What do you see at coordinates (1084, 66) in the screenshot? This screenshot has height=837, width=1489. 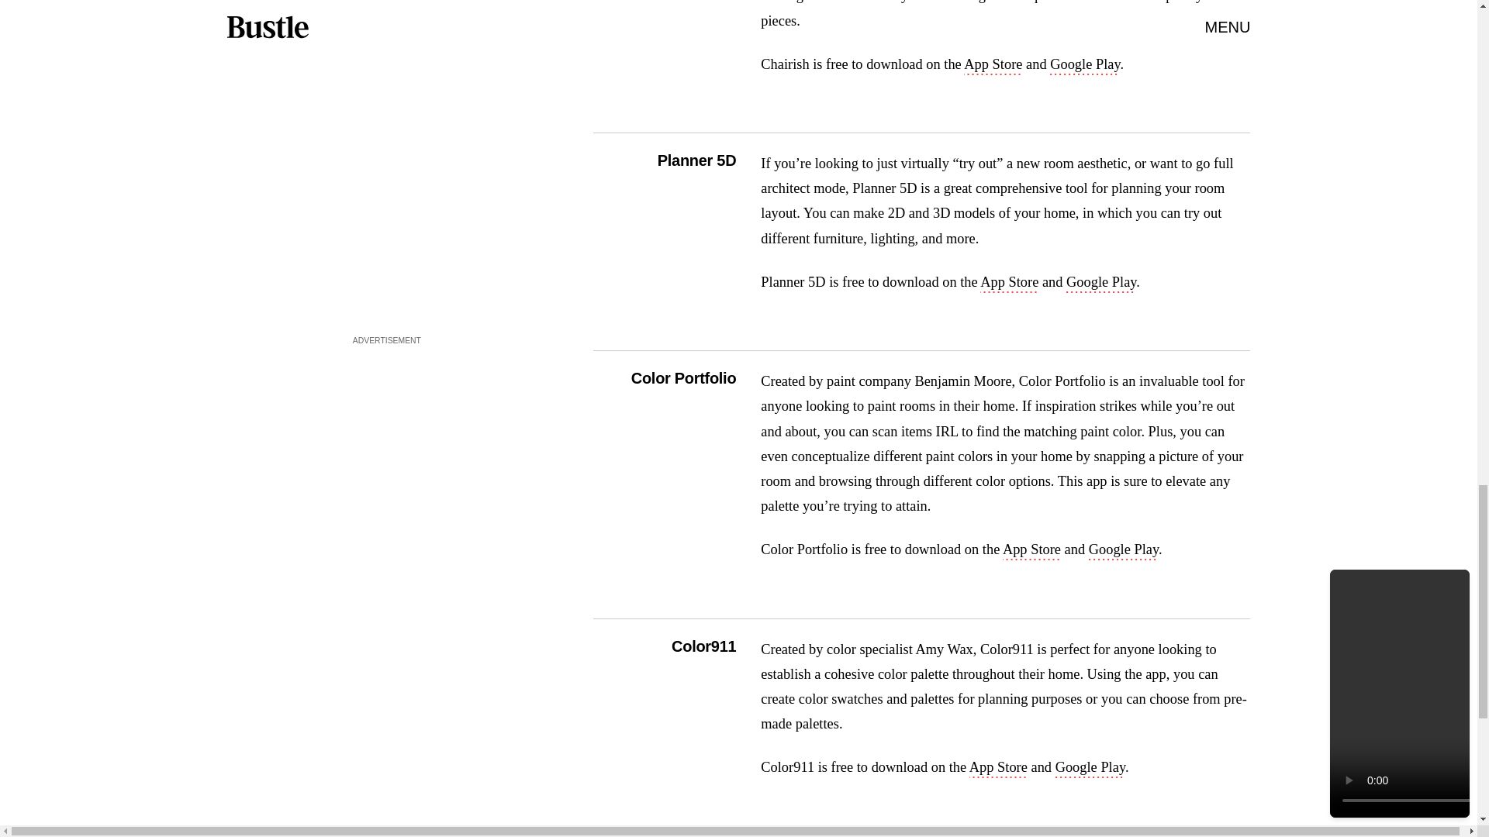 I see `Google Play` at bounding box center [1084, 66].